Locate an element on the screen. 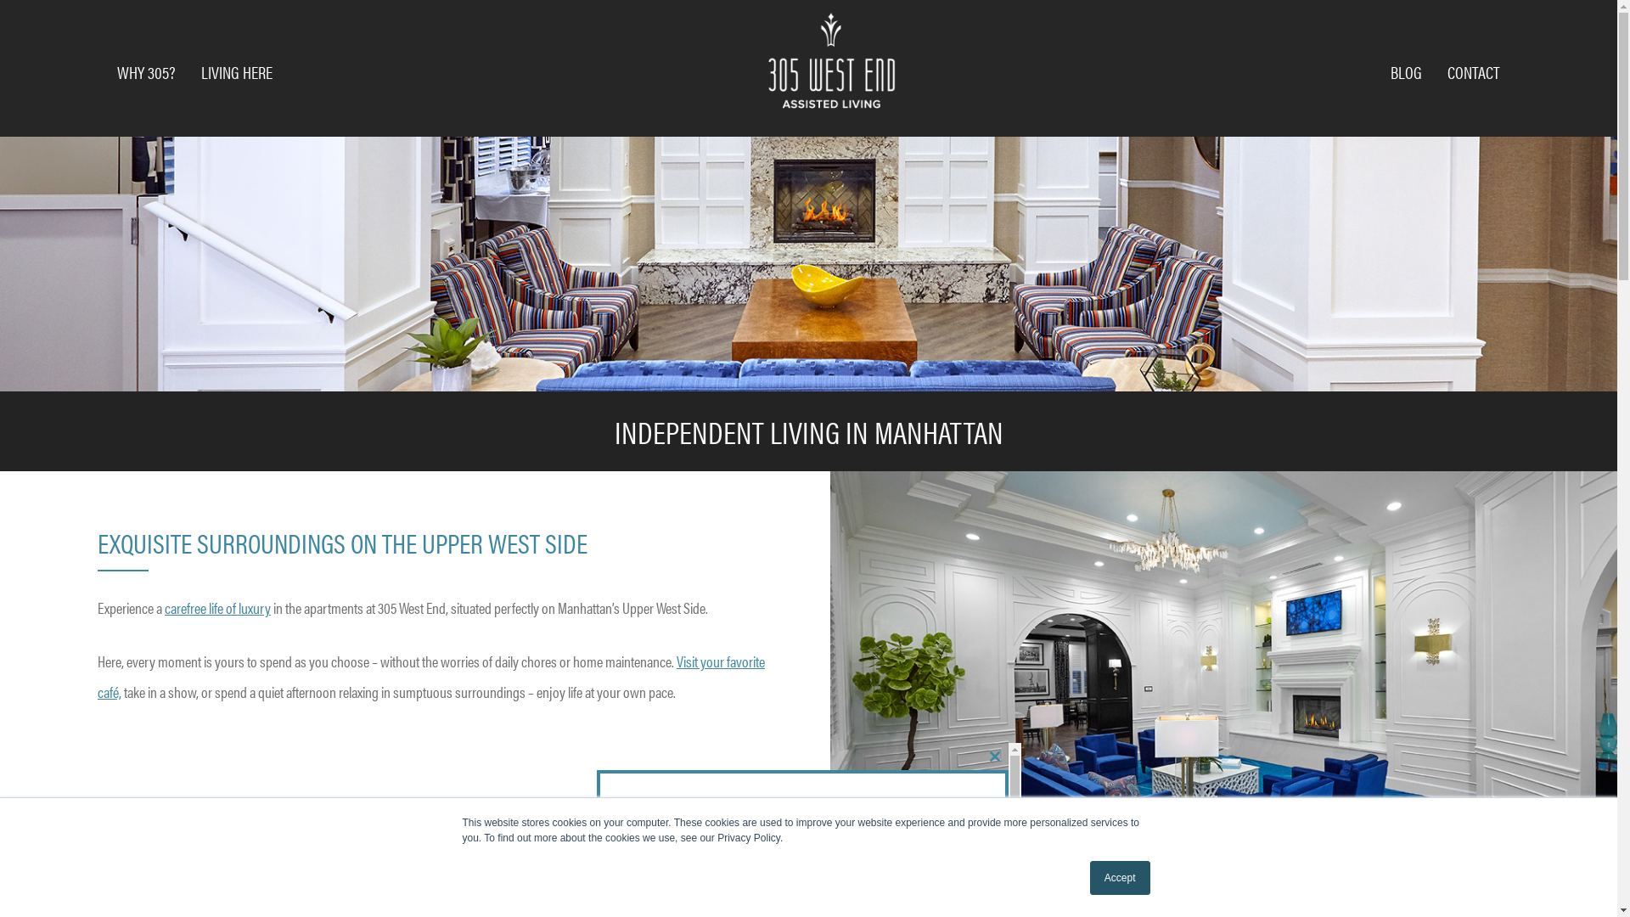 This screenshot has width=1630, height=917. LIVING HERE is located at coordinates (237, 72).